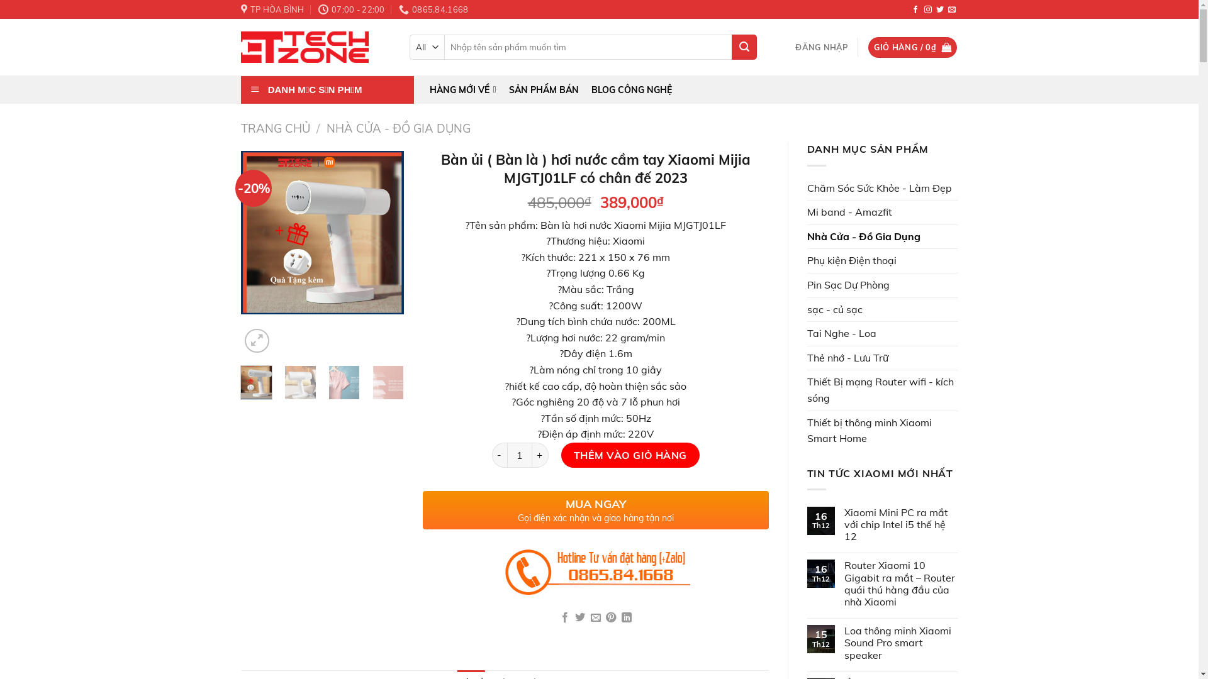  Describe the element at coordinates (627, 618) in the screenshot. I see `Share on LinkedIn` at that location.